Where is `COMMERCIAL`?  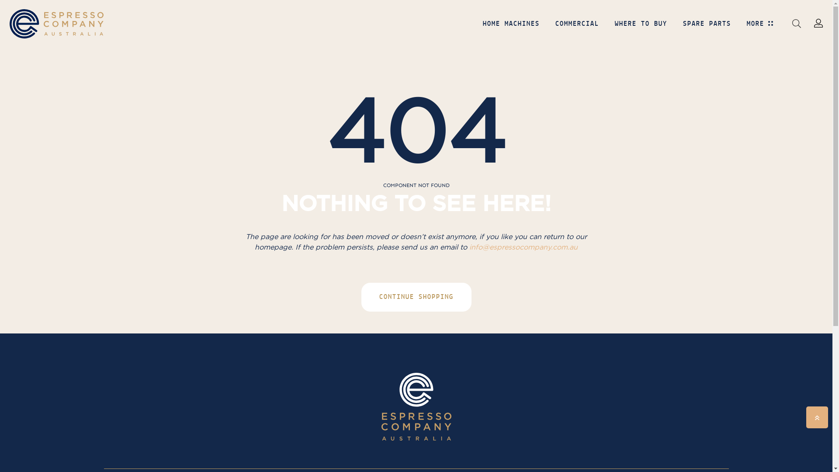
COMMERCIAL is located at coordinates (577, 28).